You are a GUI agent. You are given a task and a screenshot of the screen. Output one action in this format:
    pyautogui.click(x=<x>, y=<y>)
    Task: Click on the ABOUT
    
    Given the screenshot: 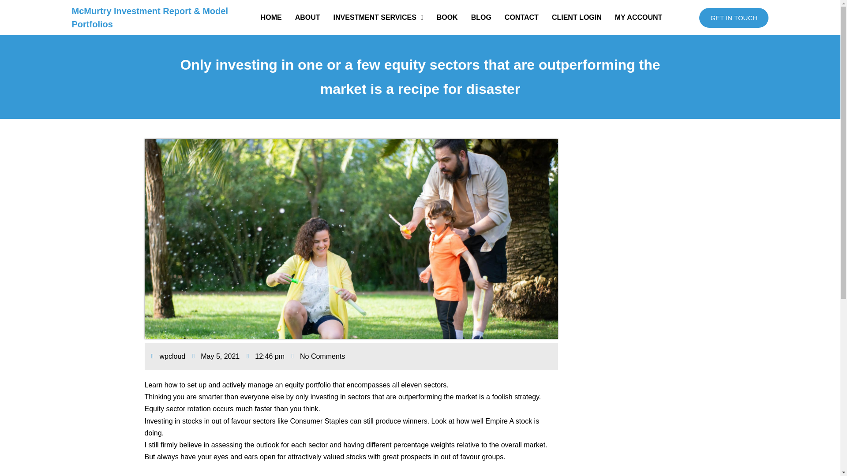 What is the action you would take?
    pyautogui.click(x=308, y=18)
    